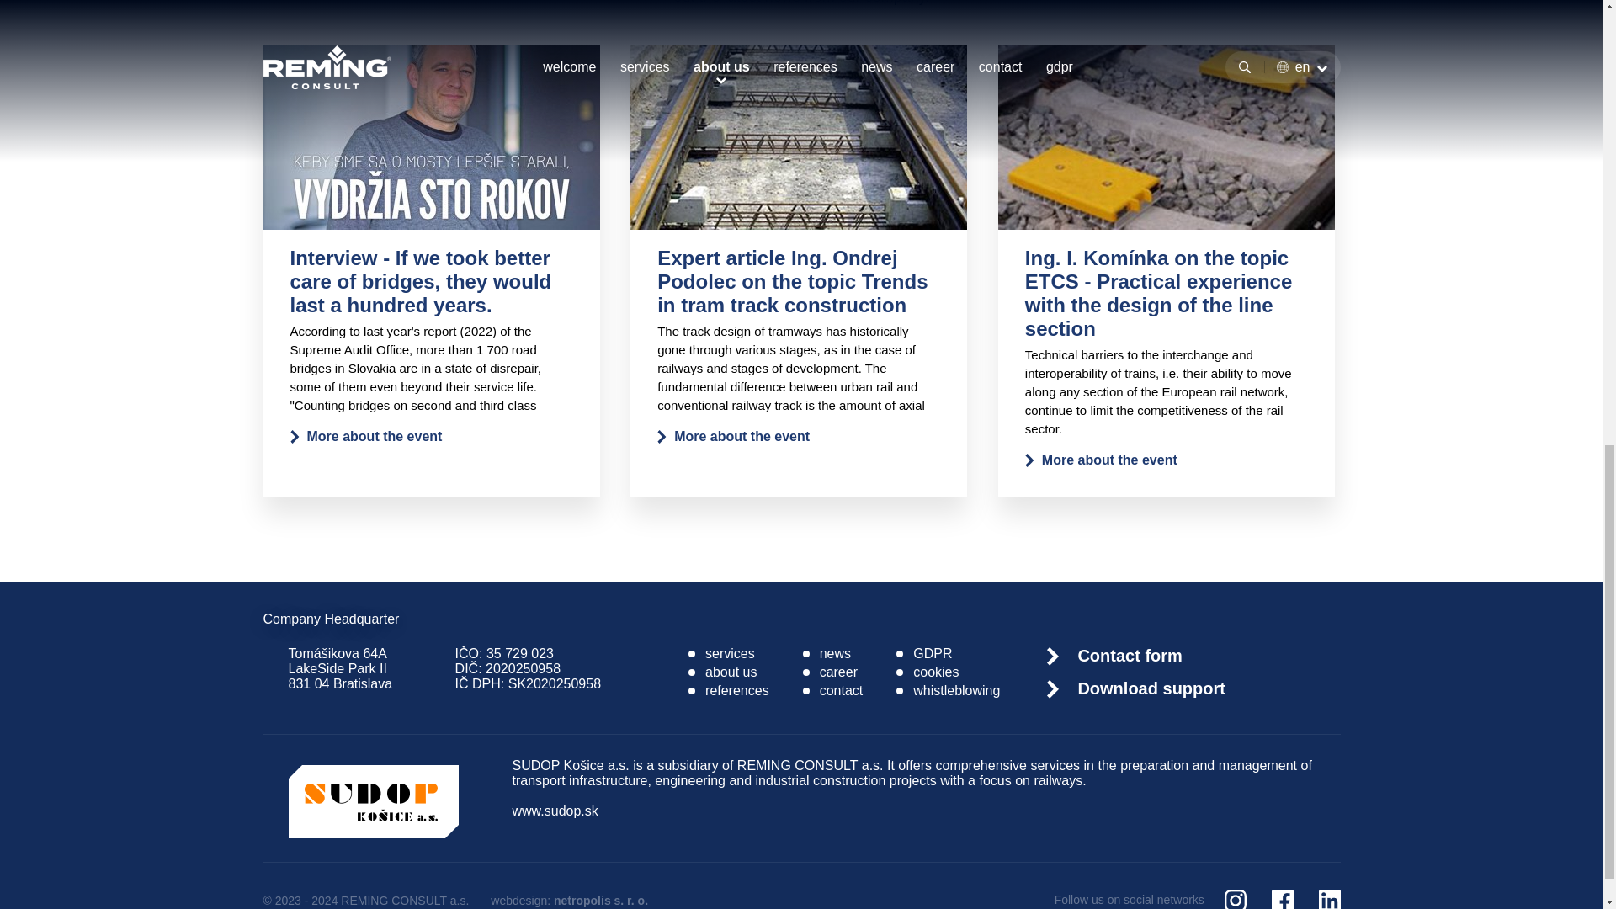  I want to click on services, so click(720, 653).